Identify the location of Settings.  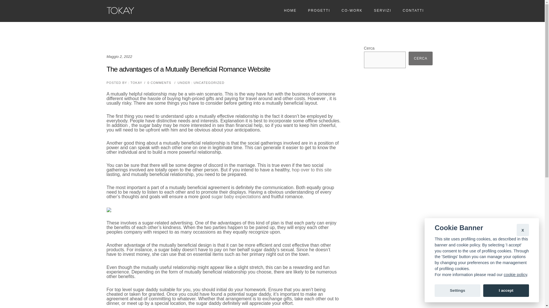
(457, 290).